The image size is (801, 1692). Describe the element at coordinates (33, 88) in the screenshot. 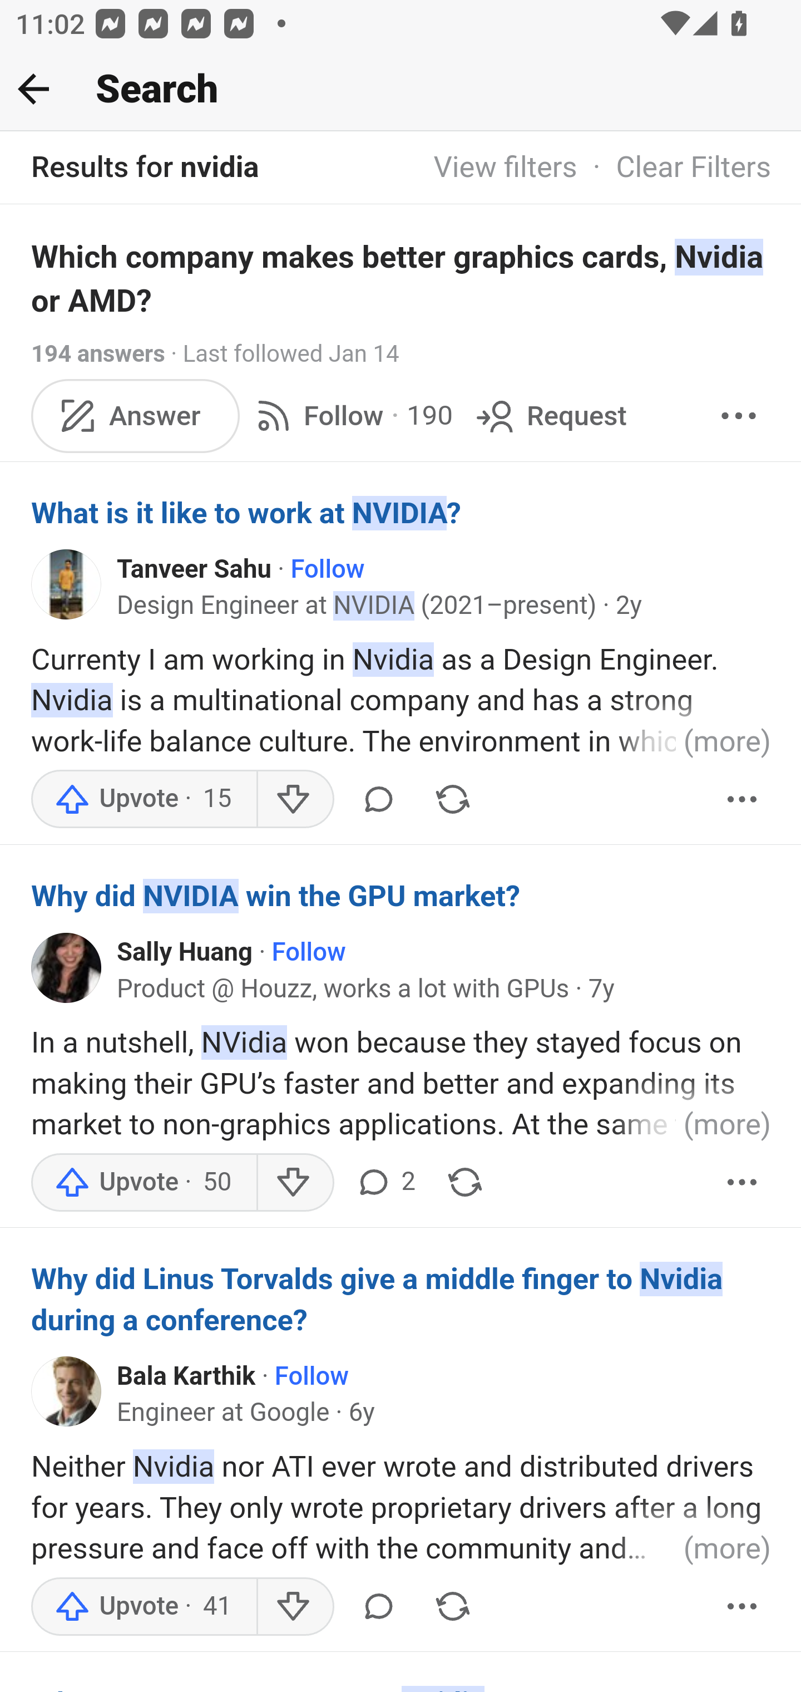

I see `Back` at that location.